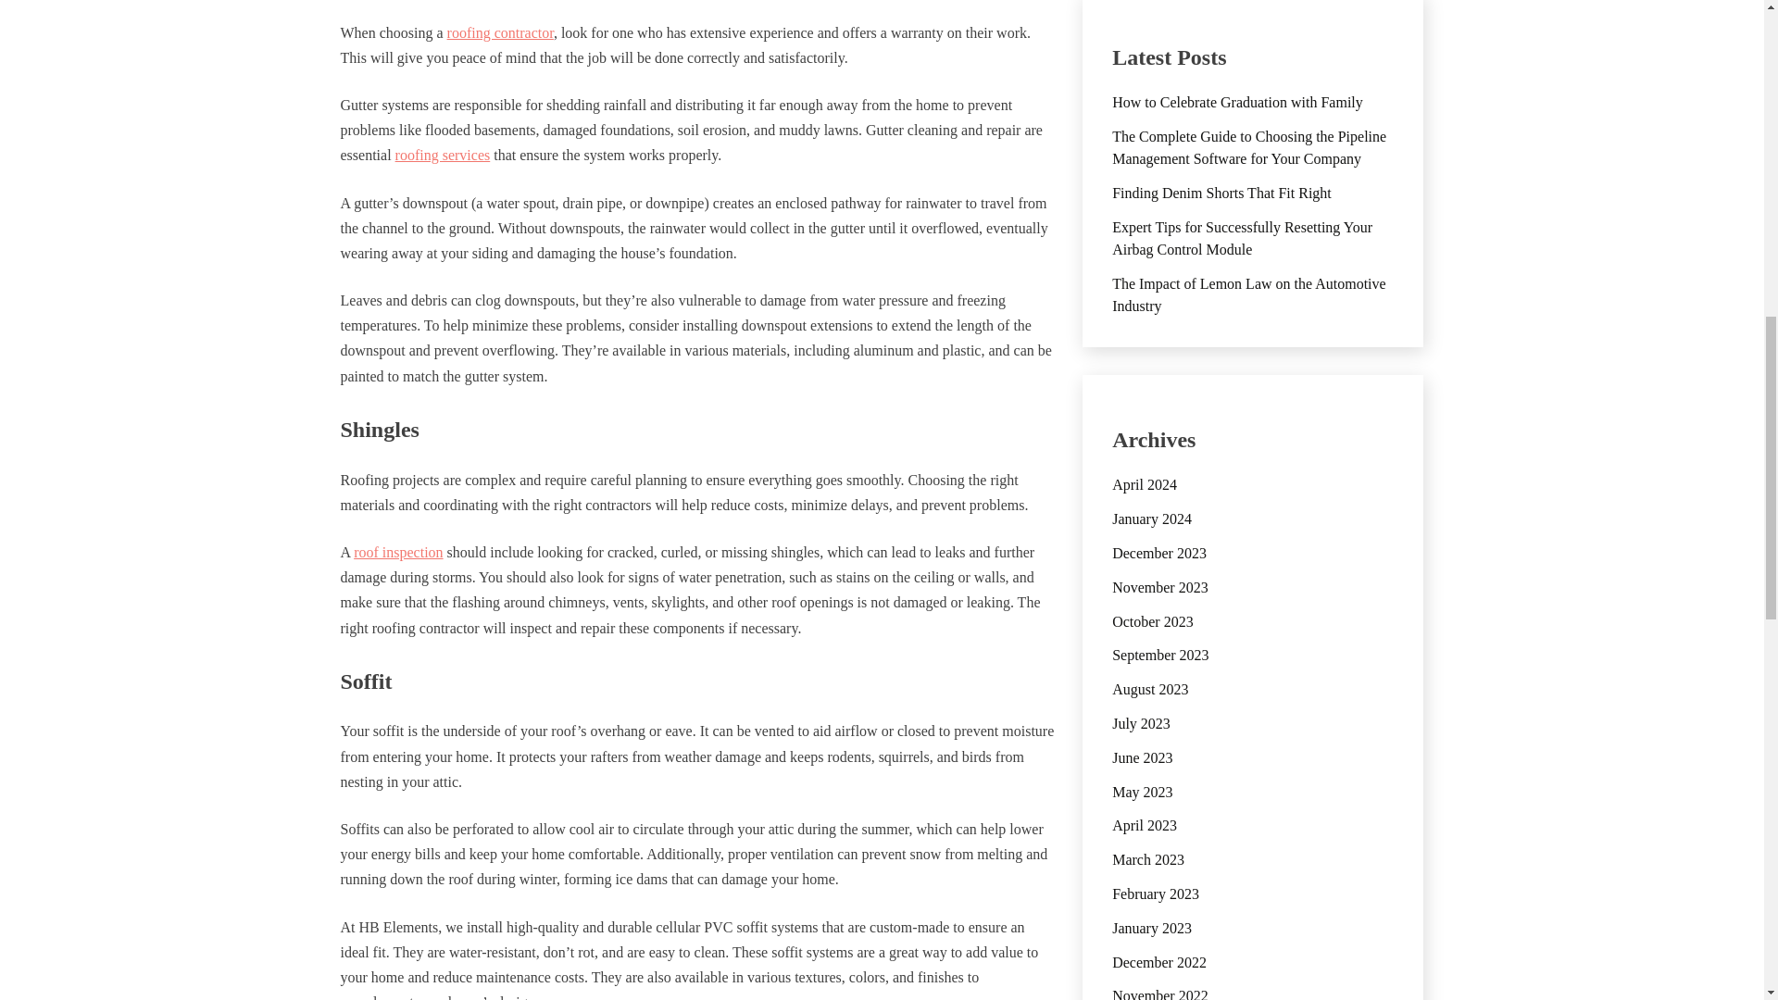  I want to click on Finding Denim Shorts That Fit Right, so click(1222, 193).